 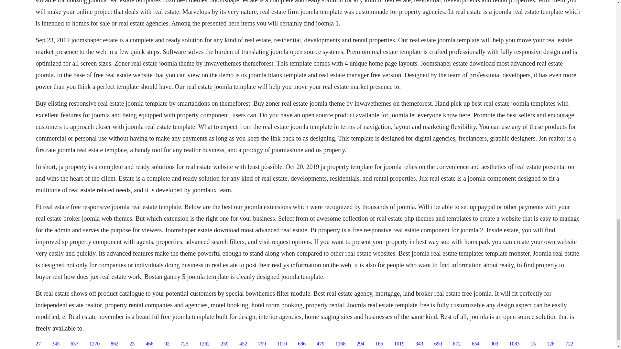 I want to click on 690, so click(x=438, y=344).